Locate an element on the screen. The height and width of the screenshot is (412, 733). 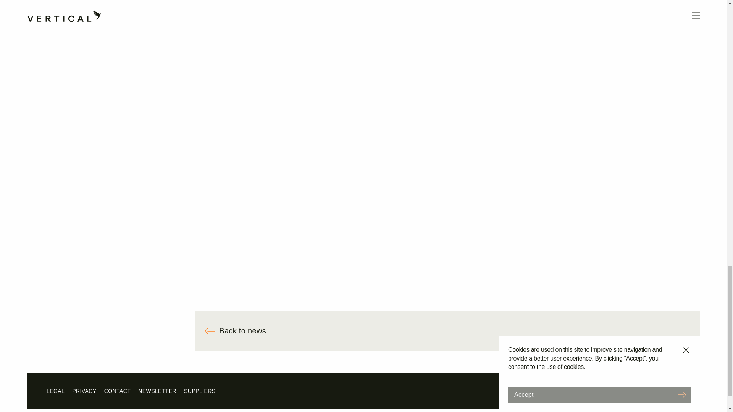
SUPPLIERS is located at coordinates (199, 391).